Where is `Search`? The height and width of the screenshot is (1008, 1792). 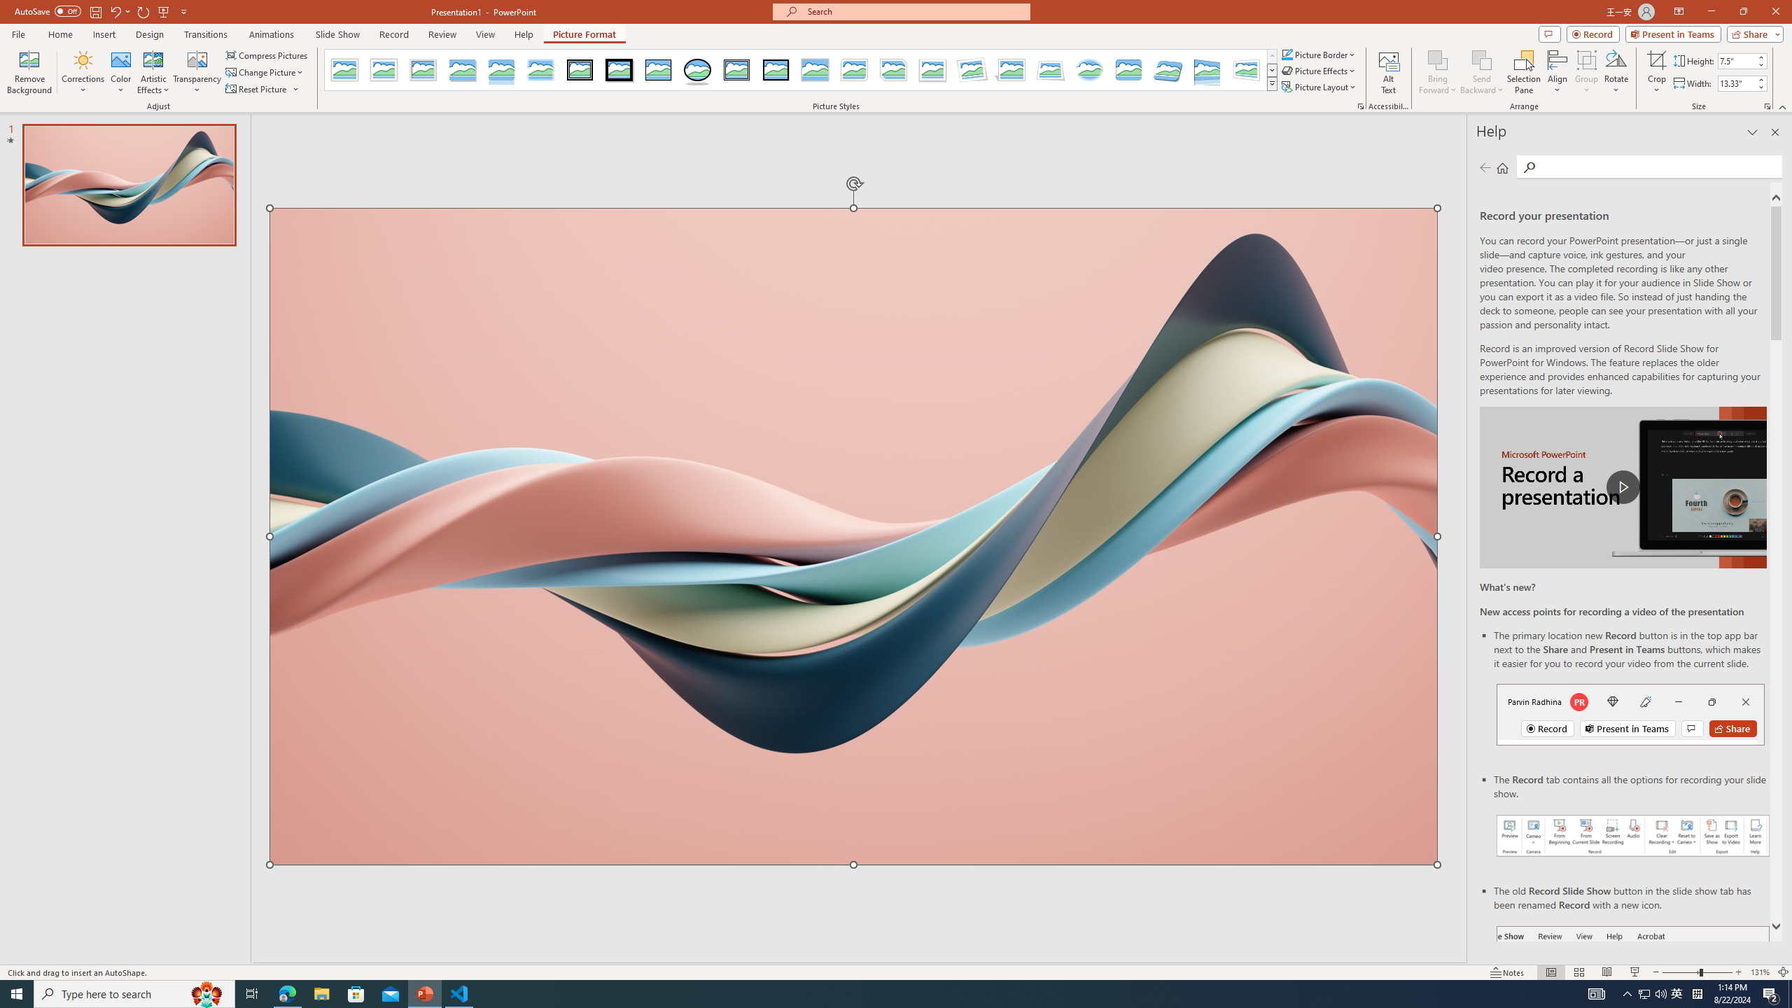
Search is located at coordinates (1658, 167).